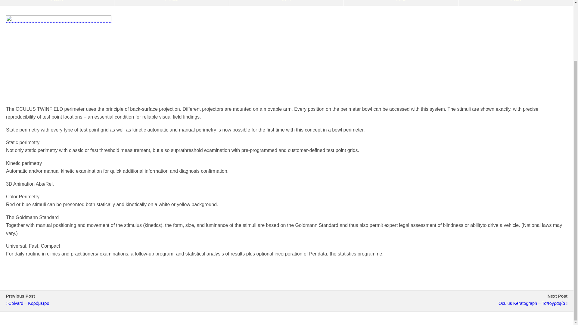  What do you see at coordinates (401, 3) in the screenshot?
I see `Mail` at bounding box center [401, 3].